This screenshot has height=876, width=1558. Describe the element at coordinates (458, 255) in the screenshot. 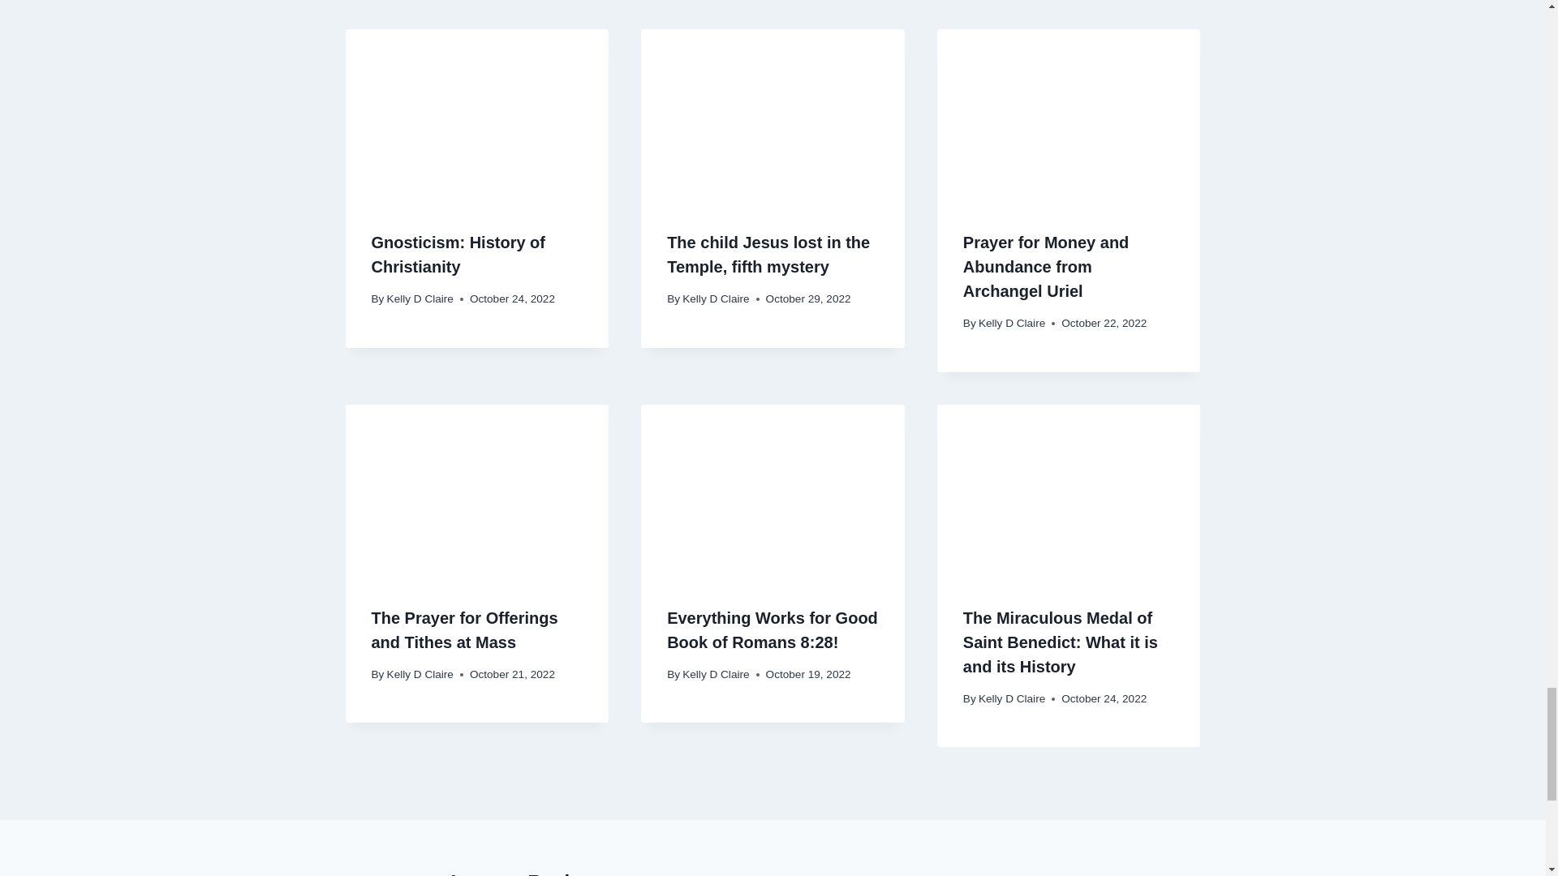

I see `Gnosticism: History of Christianity` at that location.